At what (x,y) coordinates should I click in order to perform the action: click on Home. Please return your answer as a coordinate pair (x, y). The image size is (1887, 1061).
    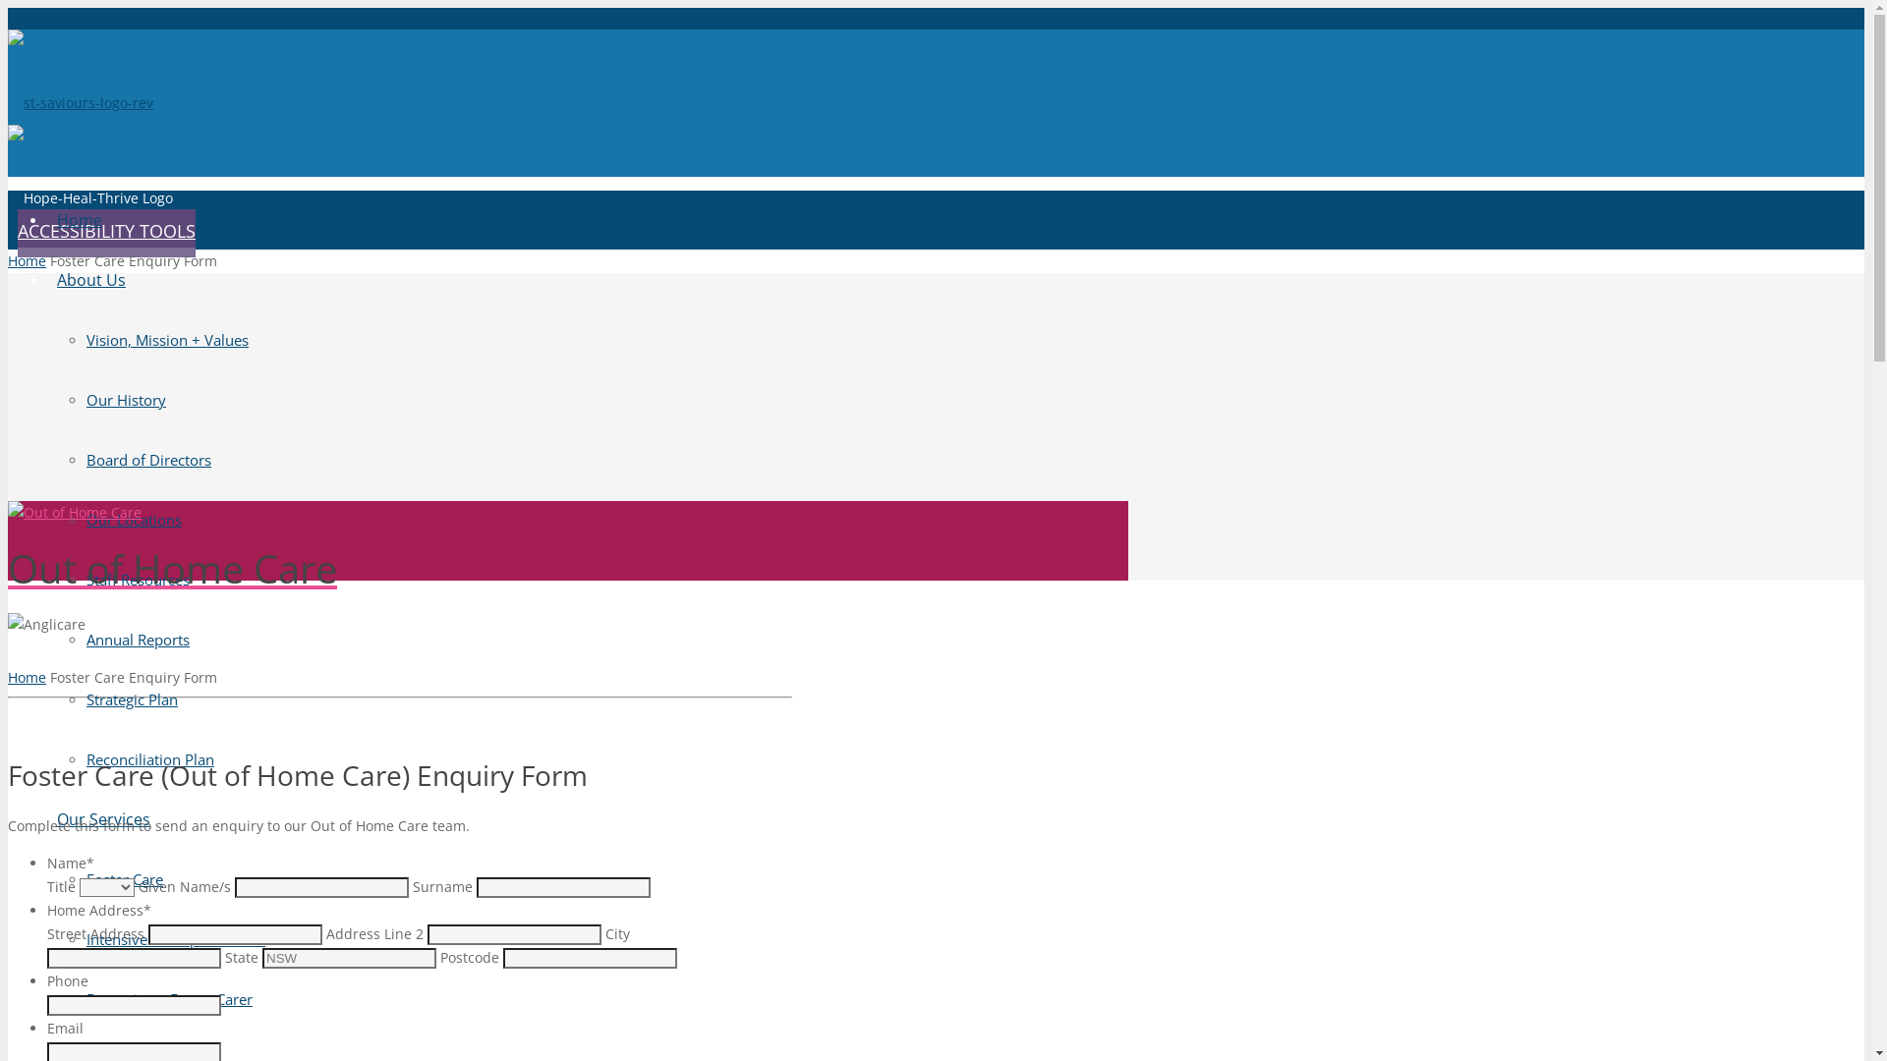
    Looking at the image, I should click on (28, 261).